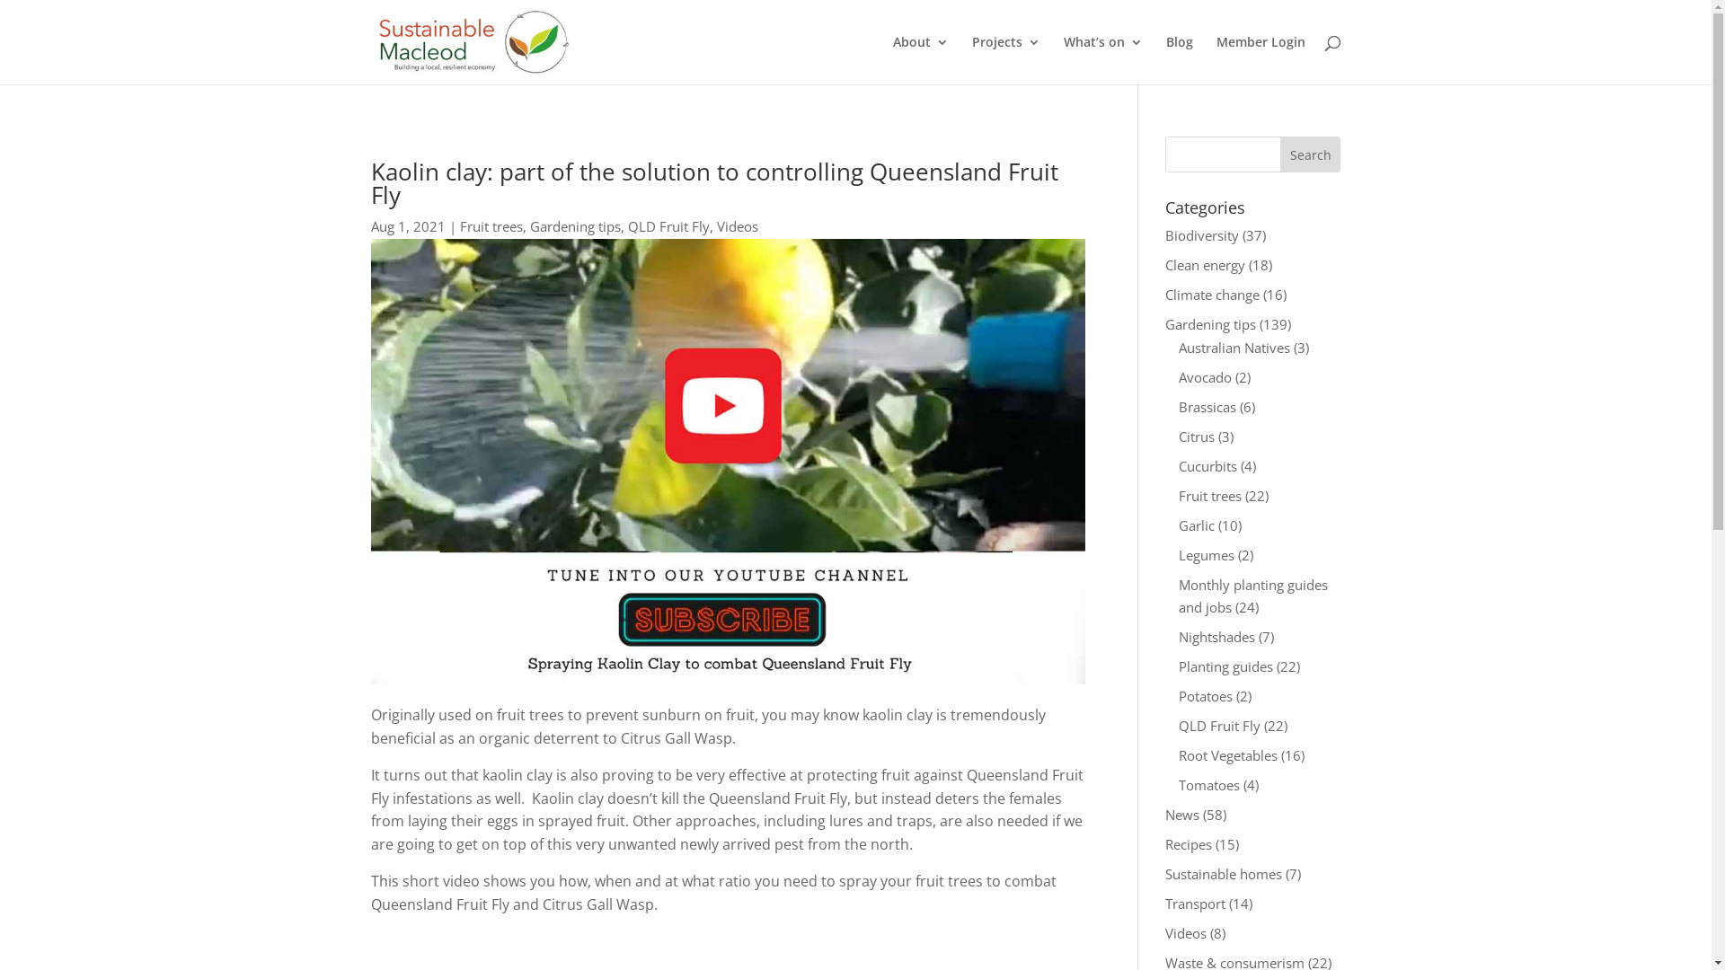  I want to click on Tomatoes, so click(1209, 785).